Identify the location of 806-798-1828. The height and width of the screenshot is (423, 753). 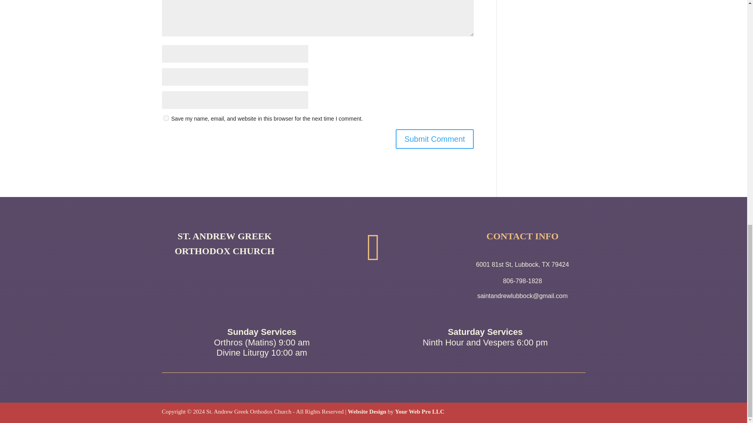
(522, 280).